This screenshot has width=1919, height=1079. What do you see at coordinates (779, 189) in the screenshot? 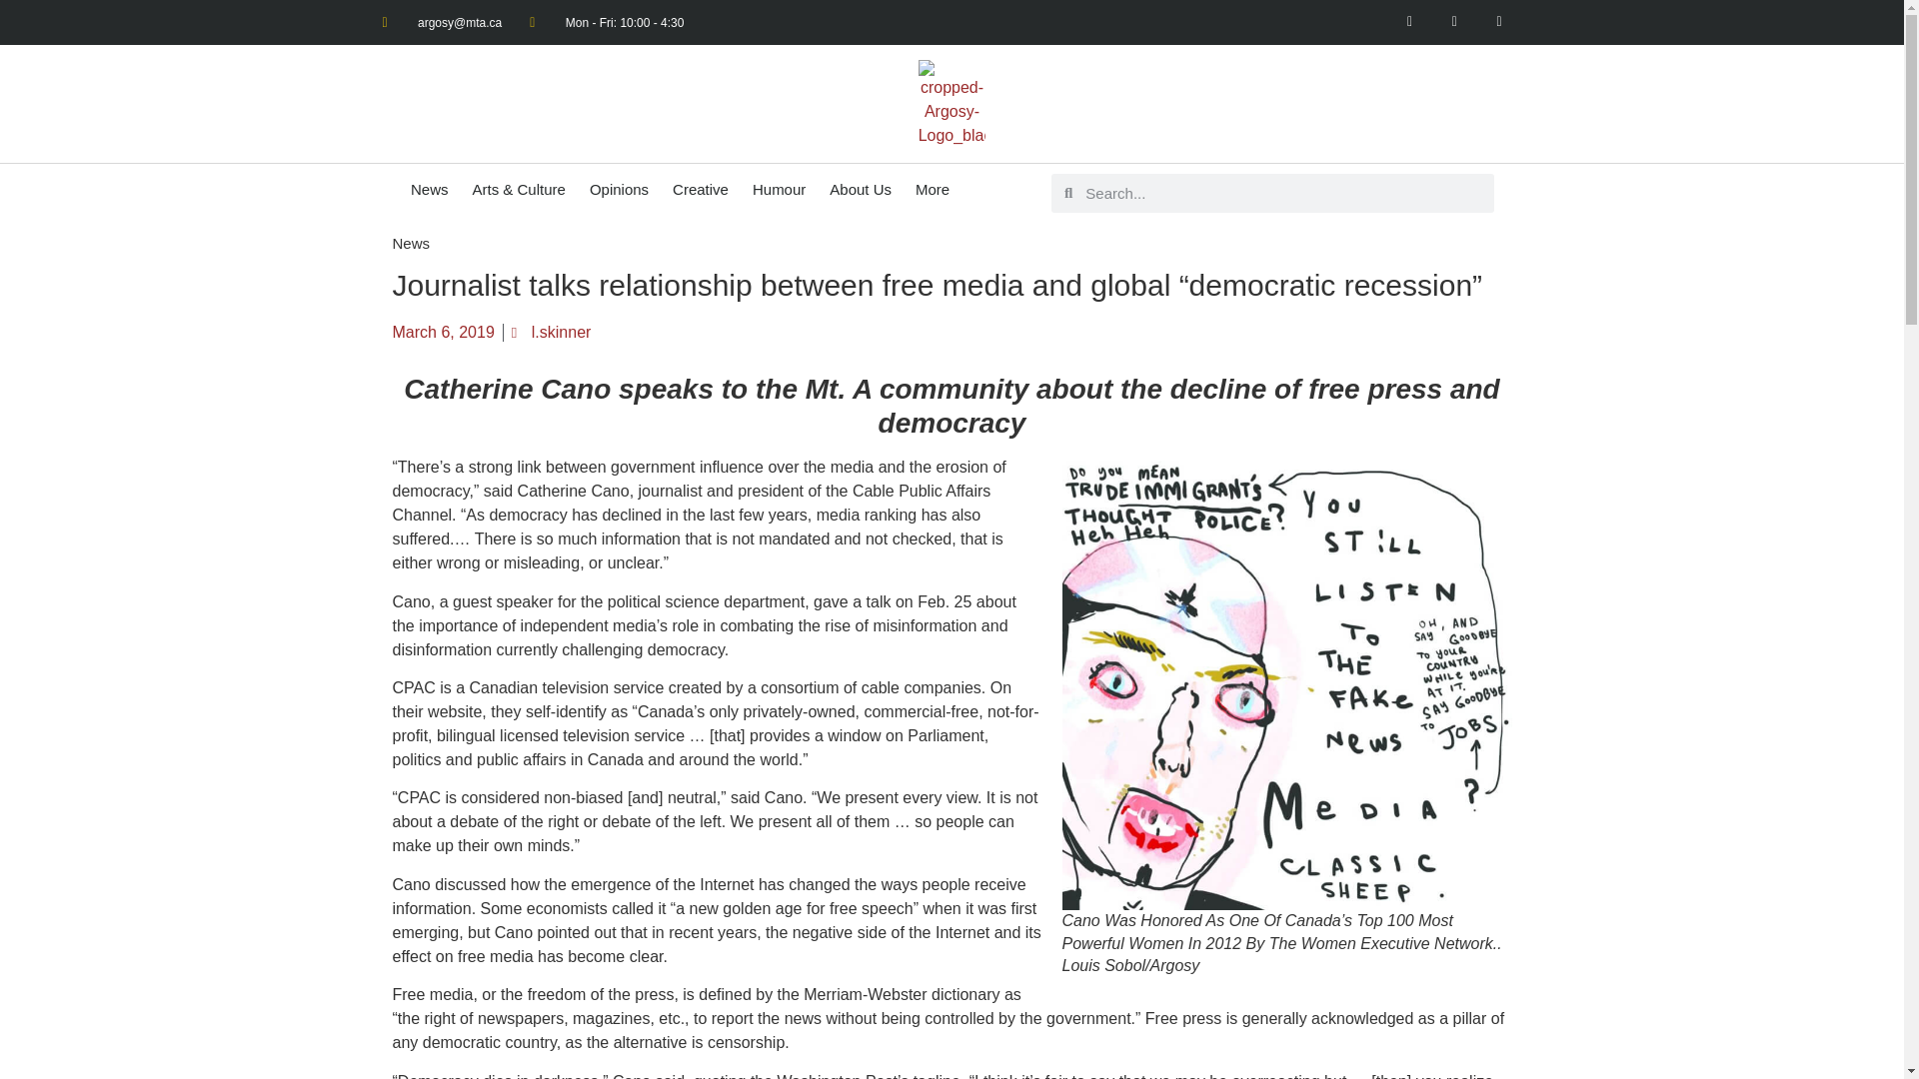
I see `Humour` at bounding box center [779, 189].